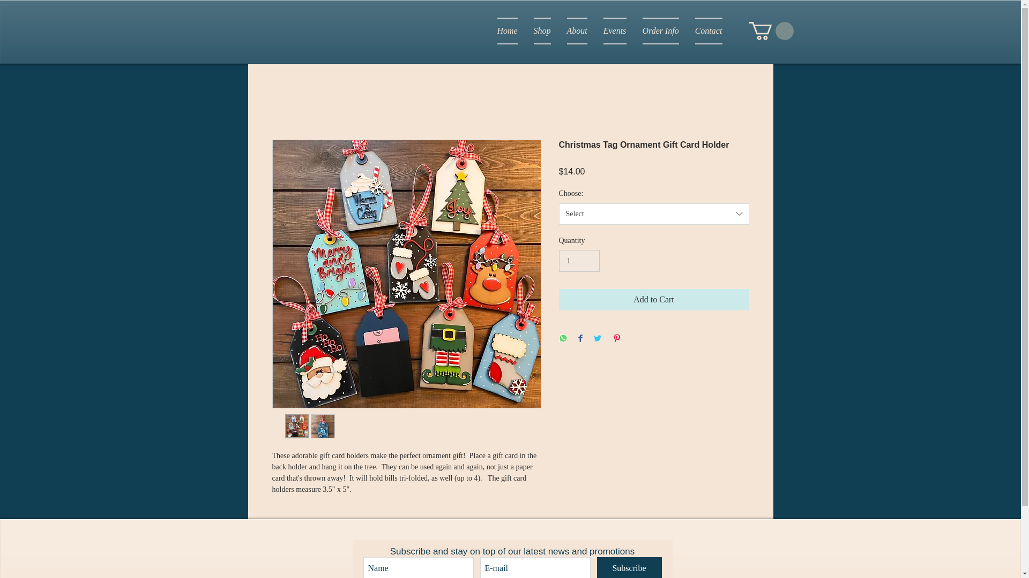 Image resolution: width=1029 pixels, height=578 pixels. Describe the element at coordinates (507, 31) in the screenshot. I see `Home` at that location.